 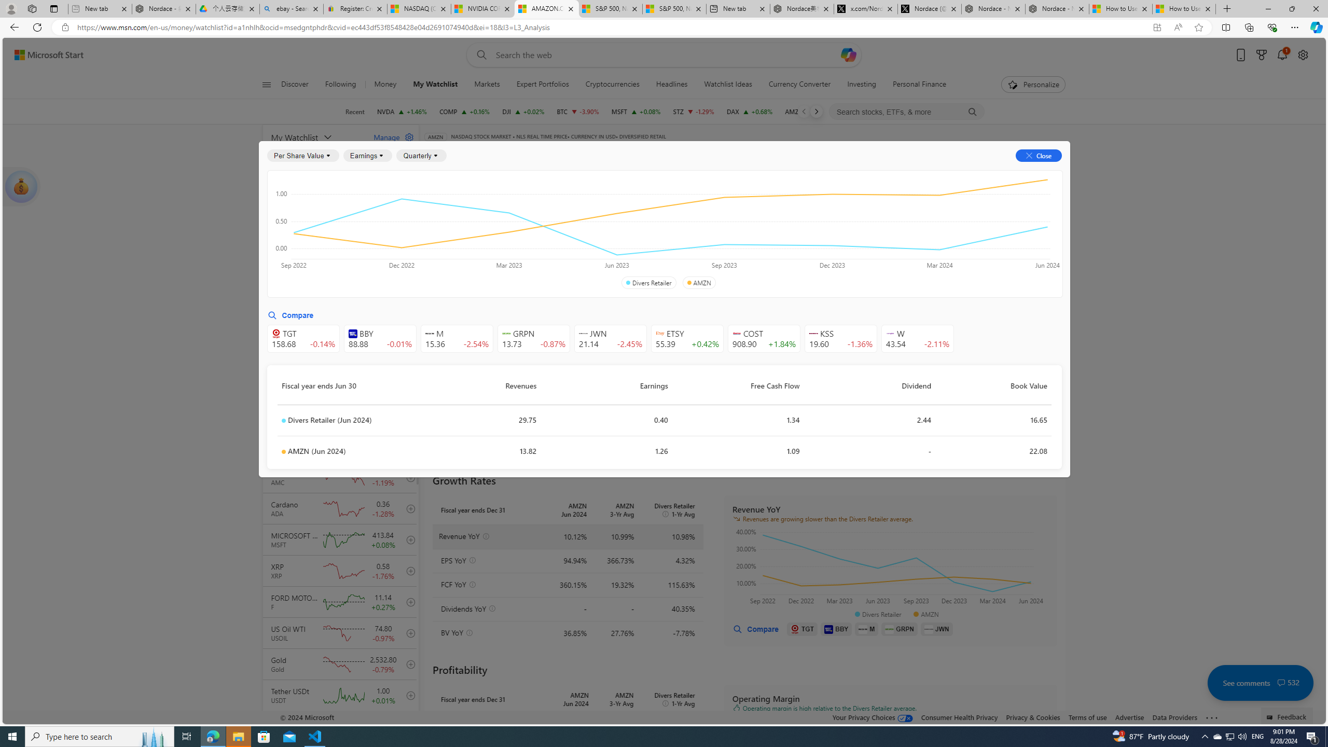 What do you see at coordinates (37, 27) in the screenshot?
I see `Refresh` at bounding box center [37, 27].